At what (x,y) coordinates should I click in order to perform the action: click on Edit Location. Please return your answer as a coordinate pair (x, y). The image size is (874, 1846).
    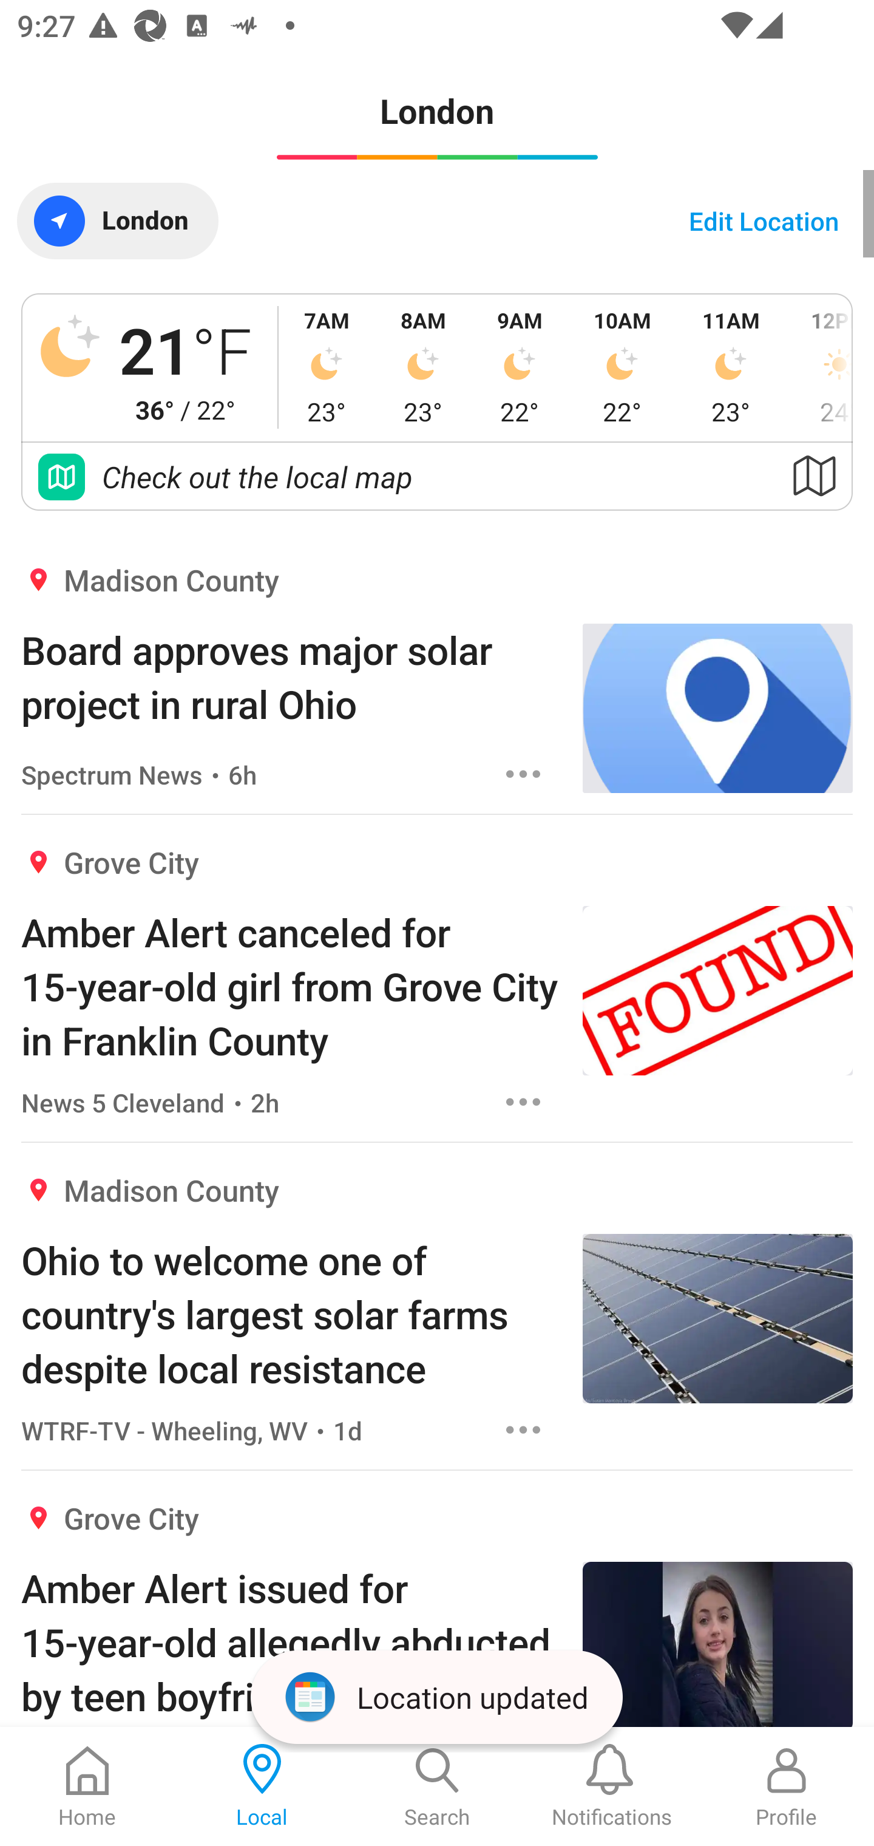
    Looking at the image, I should click on (764, 220).